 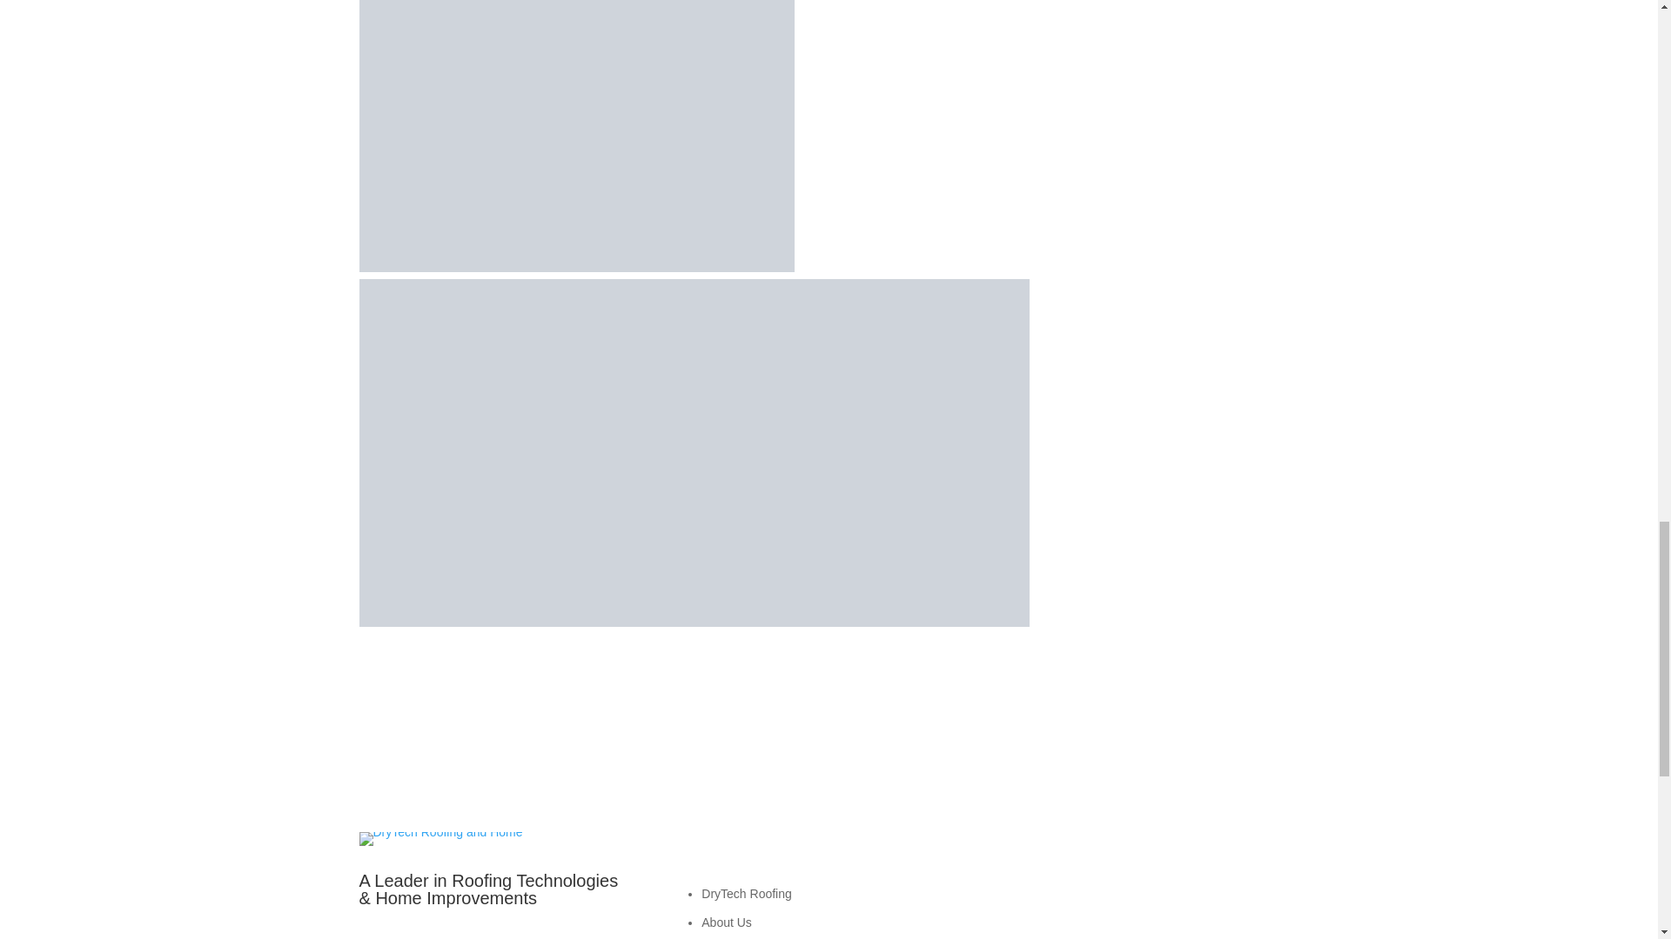 I want to click on Follow on X, so click(x=1104, y=896).